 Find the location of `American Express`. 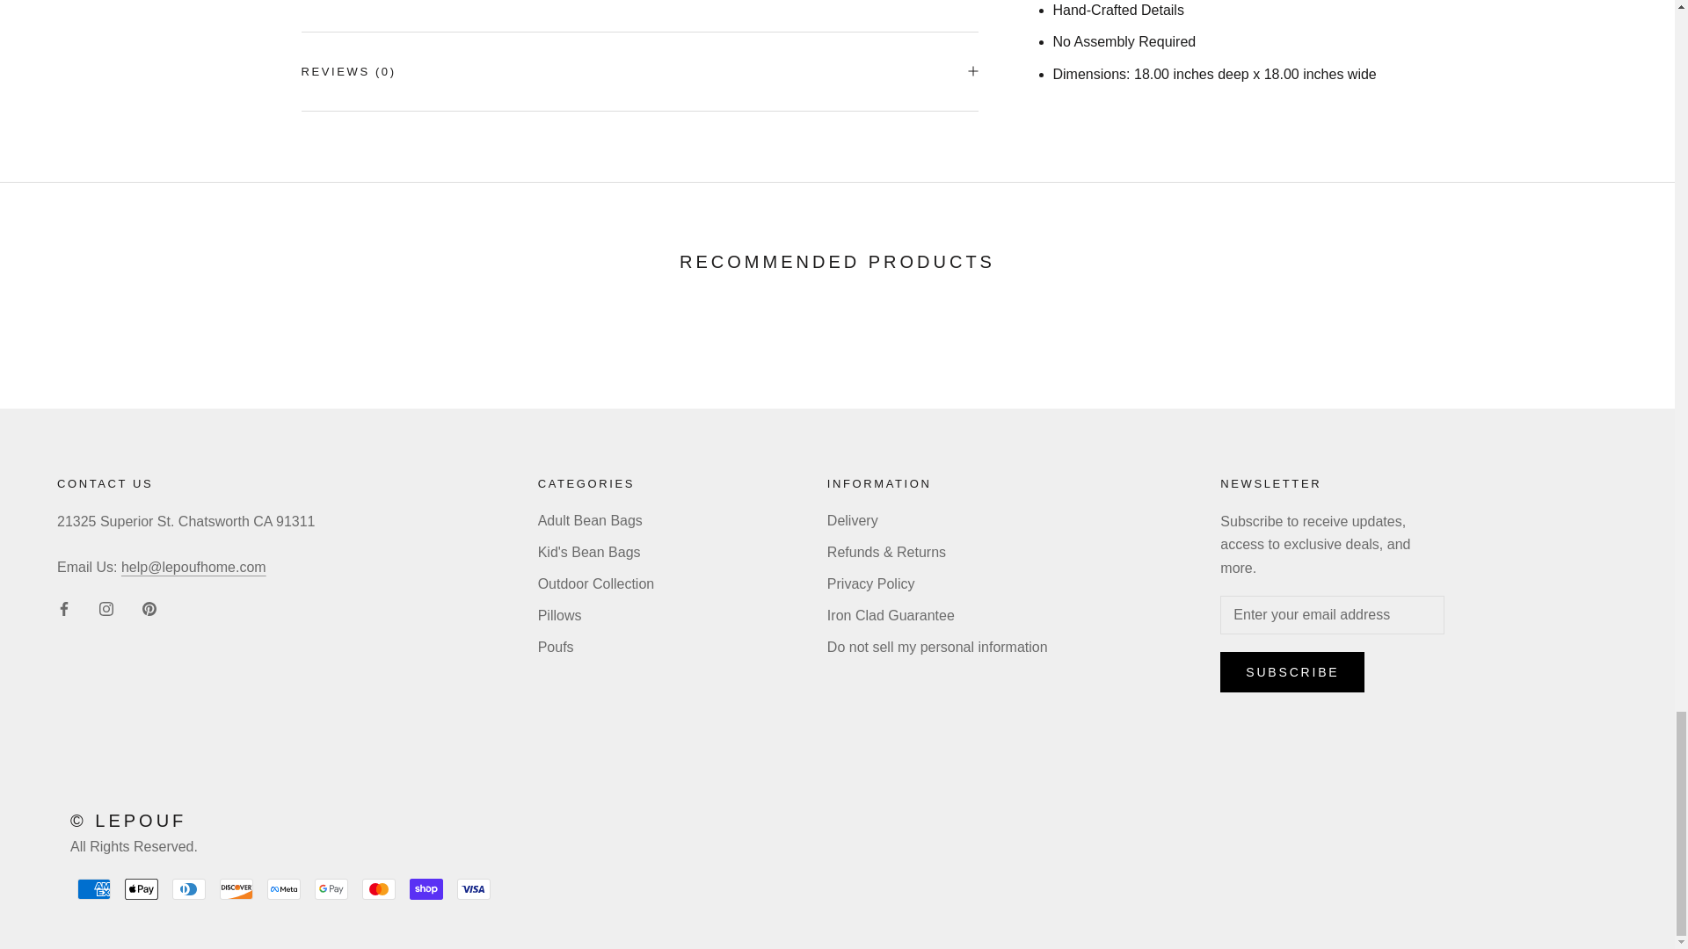

American Express is located at coordinates (94, 889).